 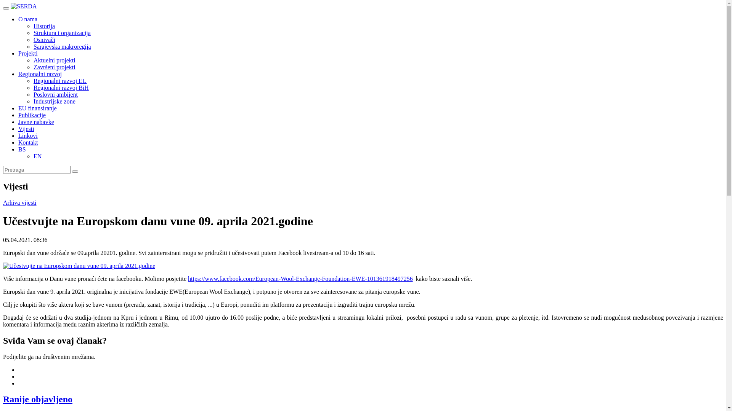 What do you see at coordinates (28, 135) in the screenshot?
I see `Linkovi` at bounding box center [28, 135].